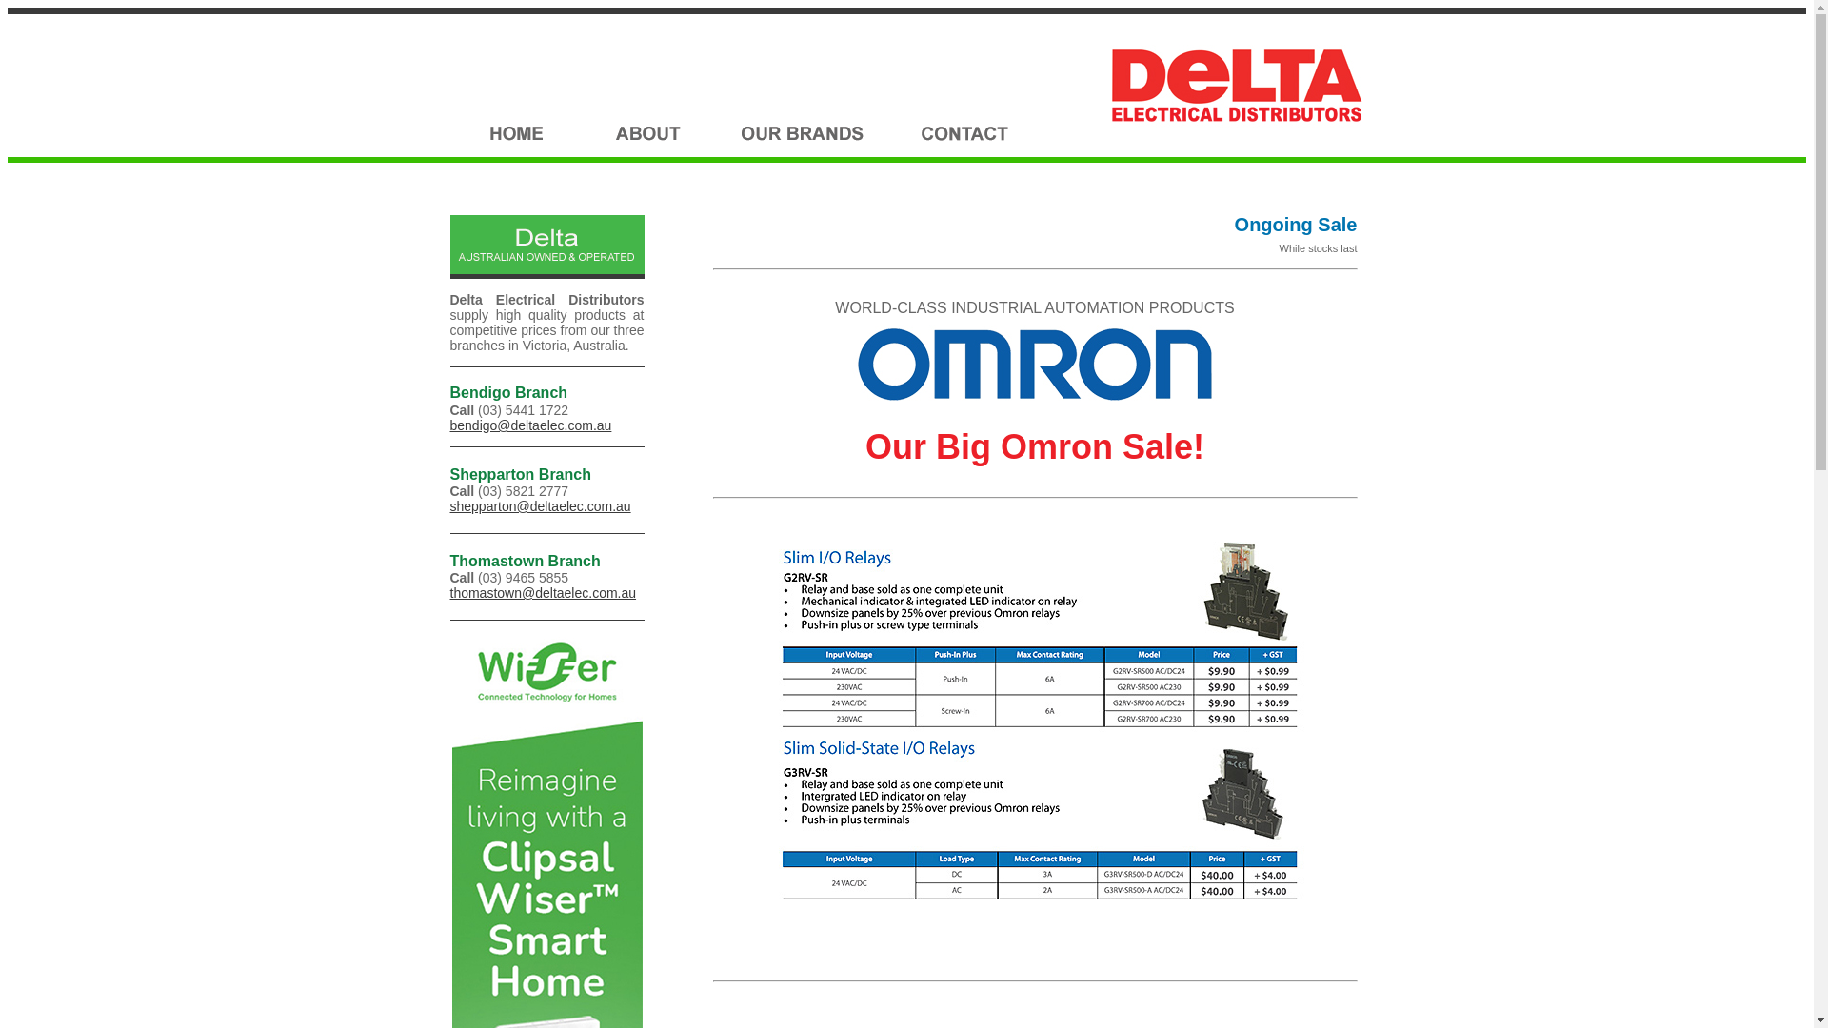 The width and height of the screenshot is (1828, 1028). What do you see at coordinates (530, 425) in the screenshot?
I see `bendigo@deltaelec.com.au` at bounding box center [530, 425].